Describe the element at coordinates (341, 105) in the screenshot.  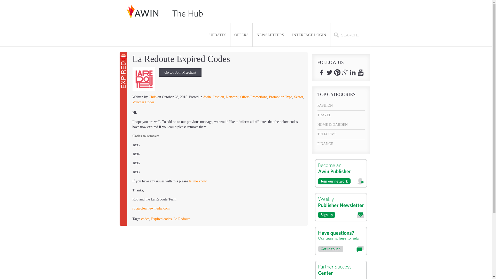
I see `FASHION` at that location.